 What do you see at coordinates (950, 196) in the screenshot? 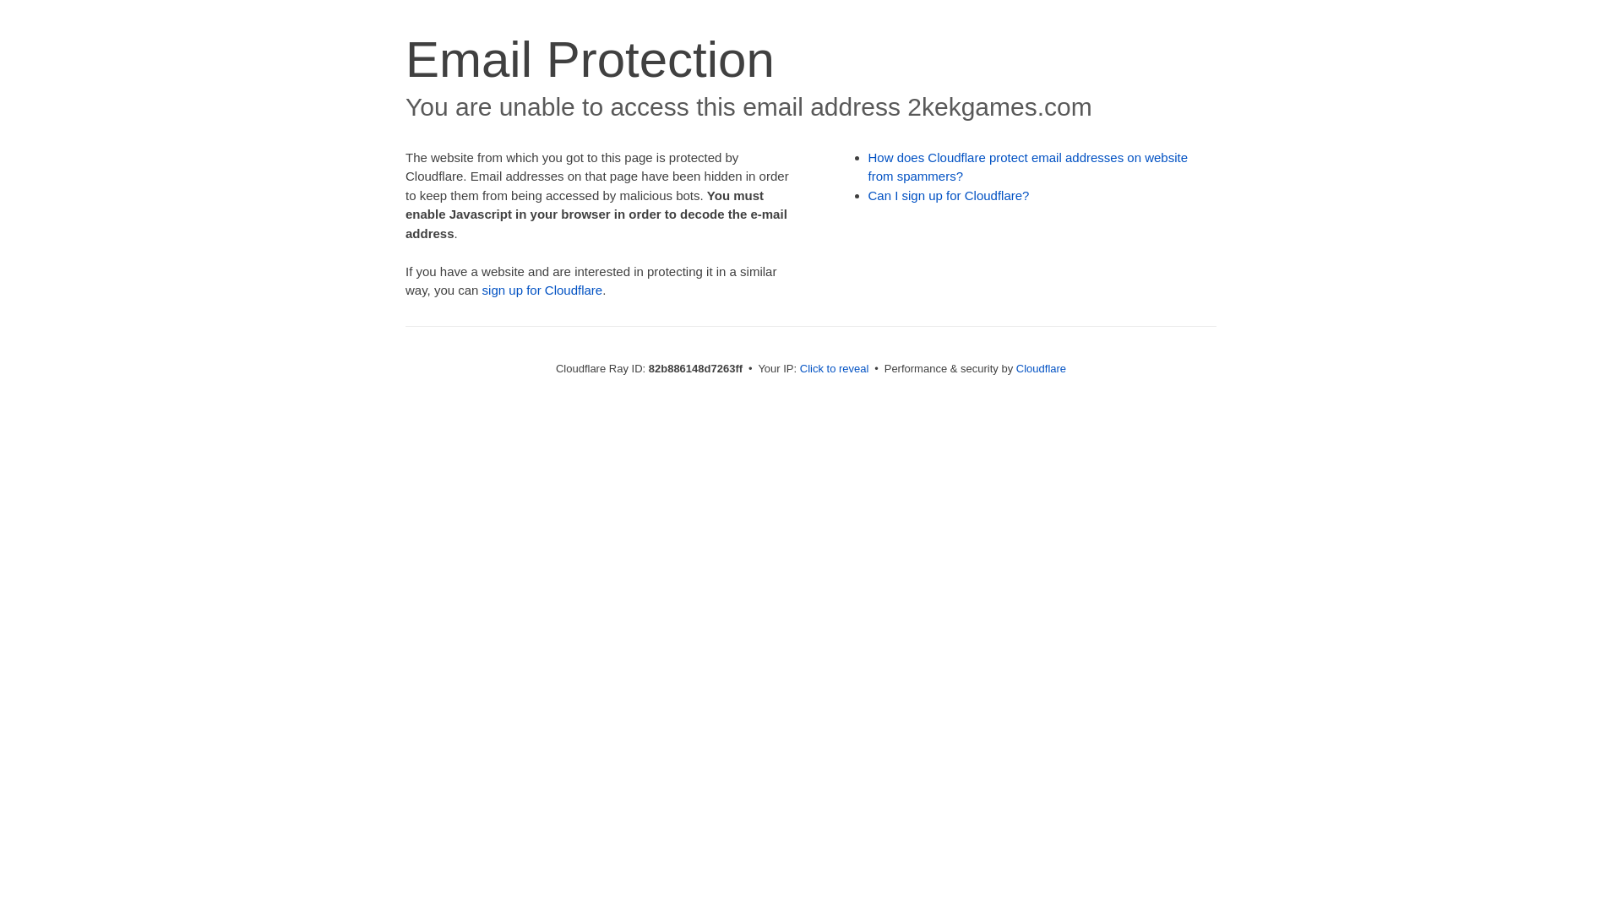
I see `Can I sign up for Cloudflare?` at bounding box center [950, 196].